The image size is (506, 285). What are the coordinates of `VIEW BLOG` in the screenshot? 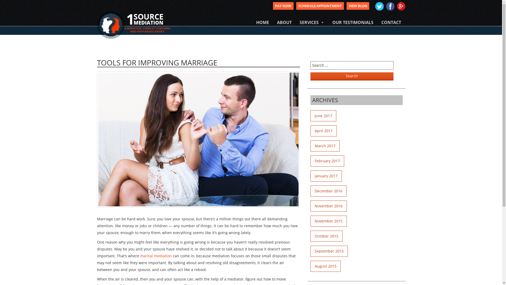 It's located at (358, 6).